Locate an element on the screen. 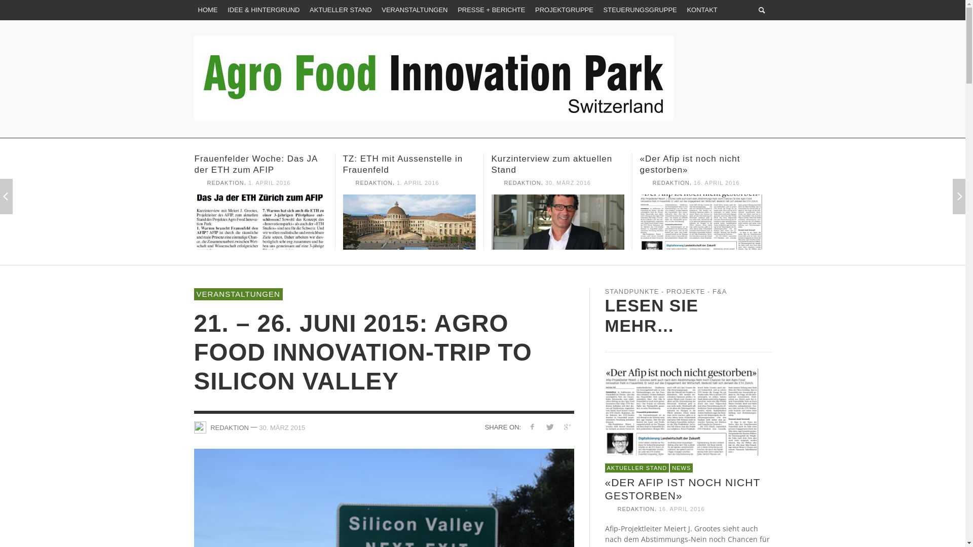 This screenshot has width=973, height=547. HOME is located at coordinates (208, 10).